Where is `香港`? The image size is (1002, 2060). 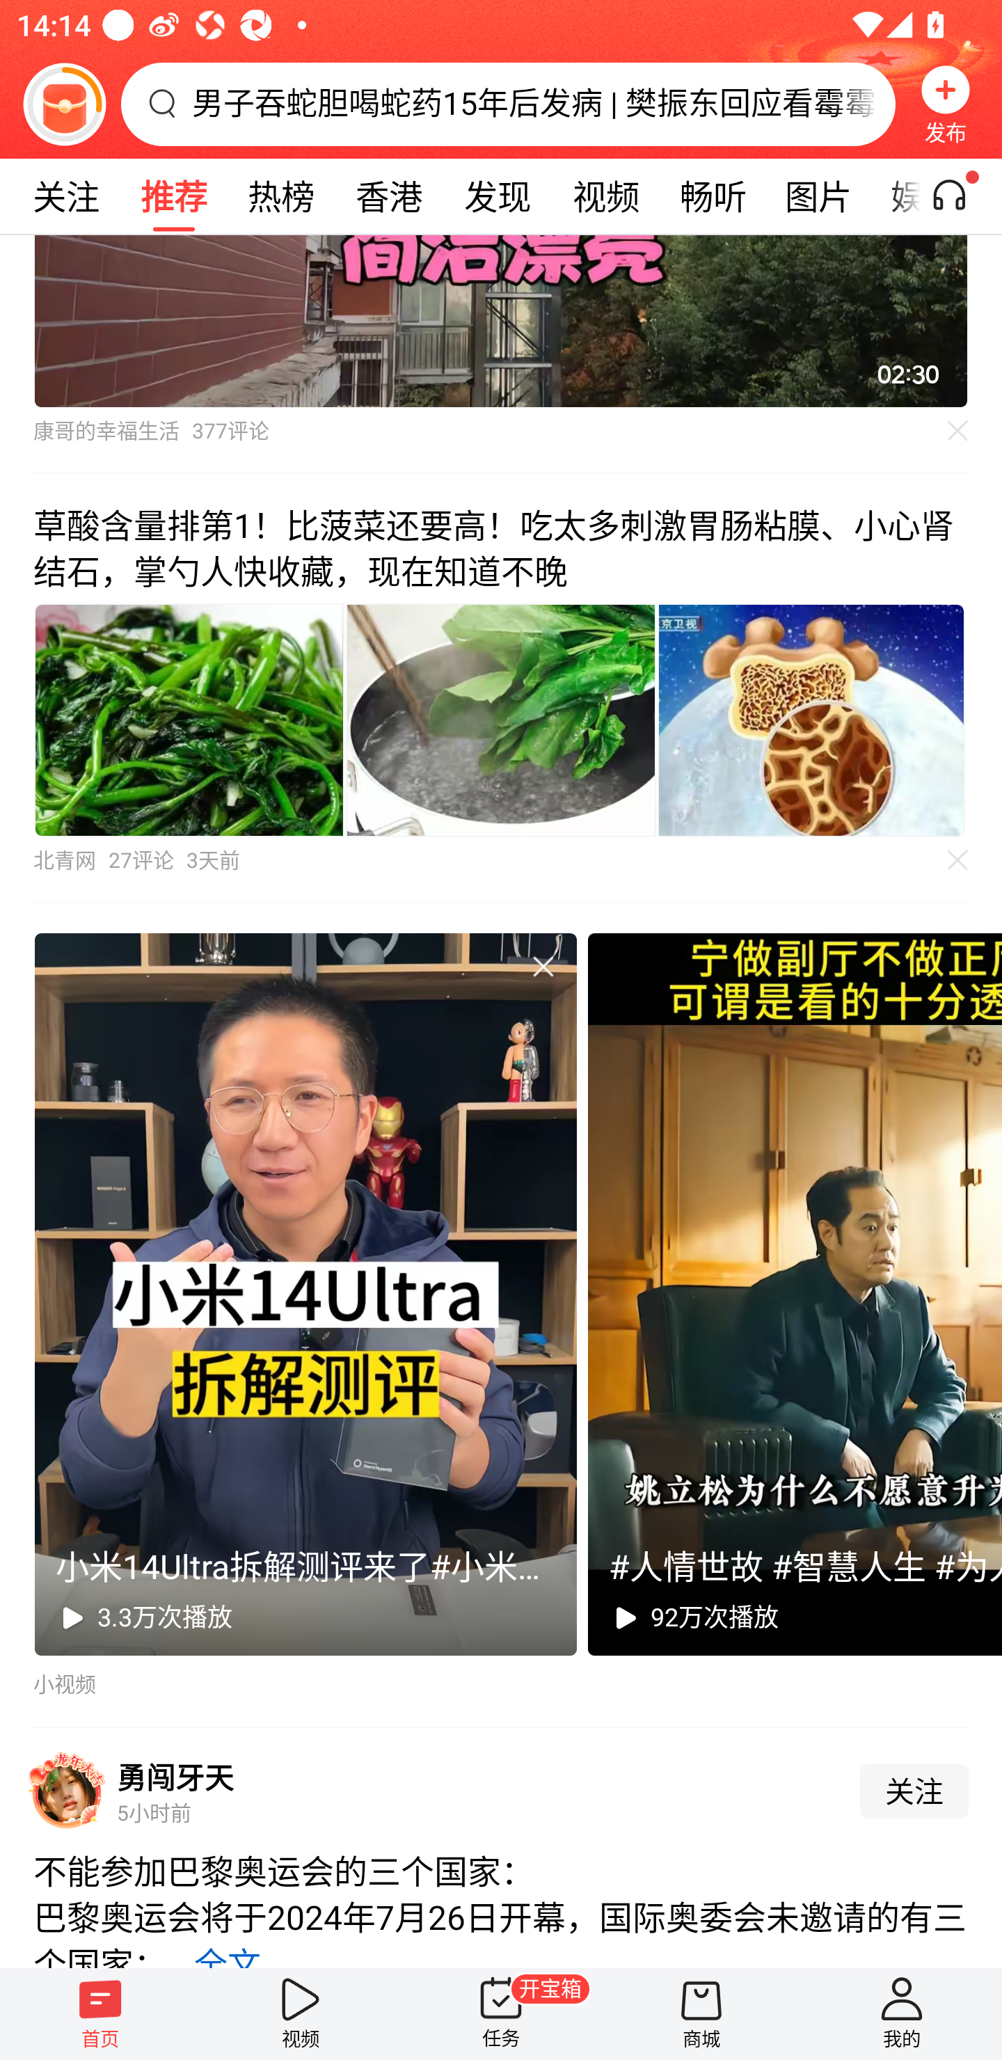 香港 is located at coordinates (388, 196).